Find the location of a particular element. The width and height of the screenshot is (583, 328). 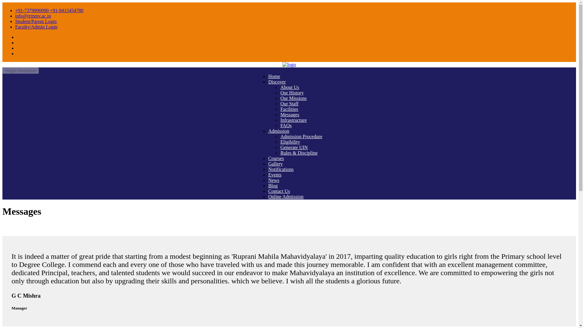

Home is located at coordinates (274, 77).